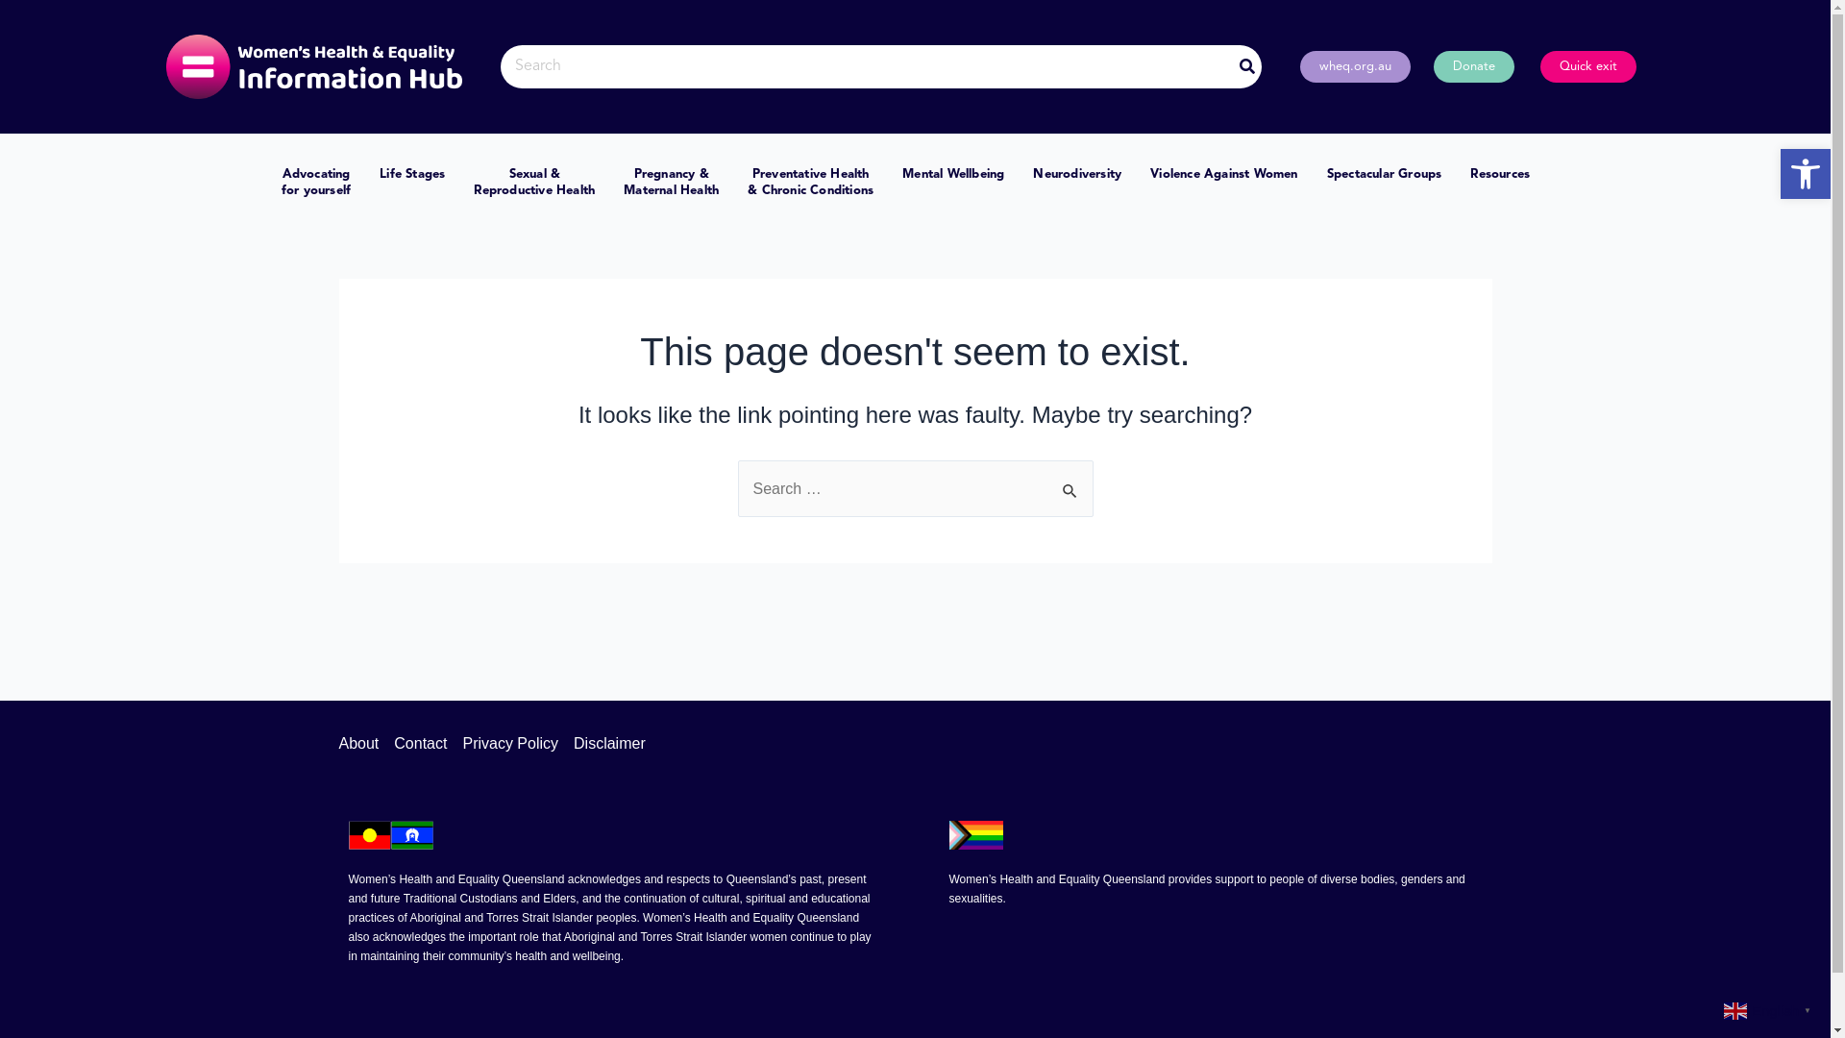  What do you see at coordinates (362, 744) in the screenshot?
I see `About` at bounding box center [362, 744].